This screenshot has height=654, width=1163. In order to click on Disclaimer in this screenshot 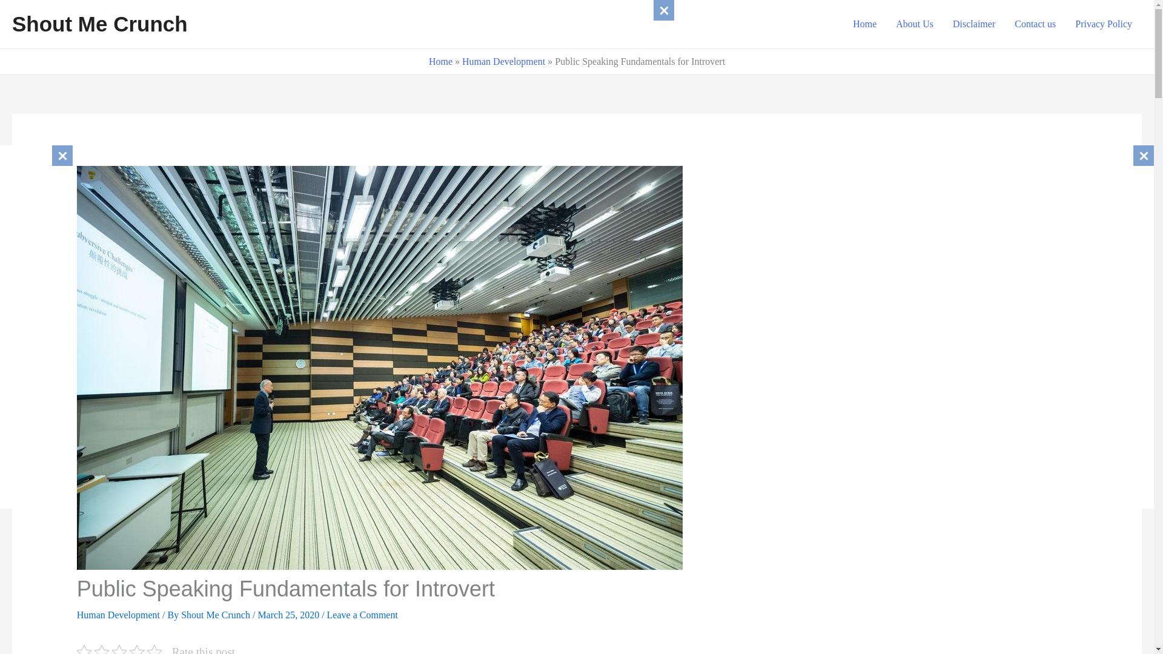, I will do `click(974, 24)`.